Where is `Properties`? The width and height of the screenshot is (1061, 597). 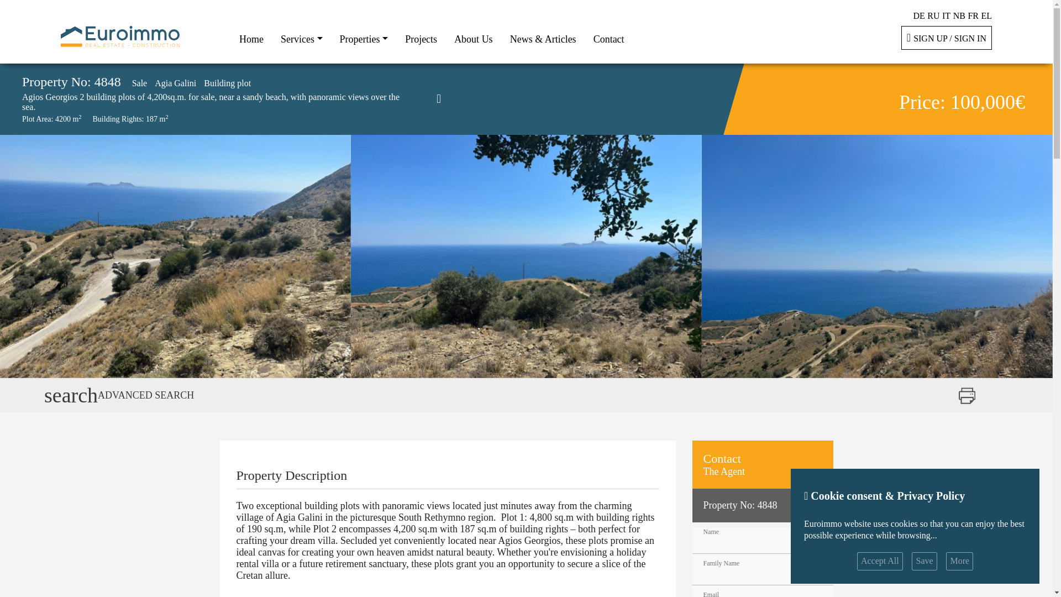 Properties is located at coordinates (364, 39).